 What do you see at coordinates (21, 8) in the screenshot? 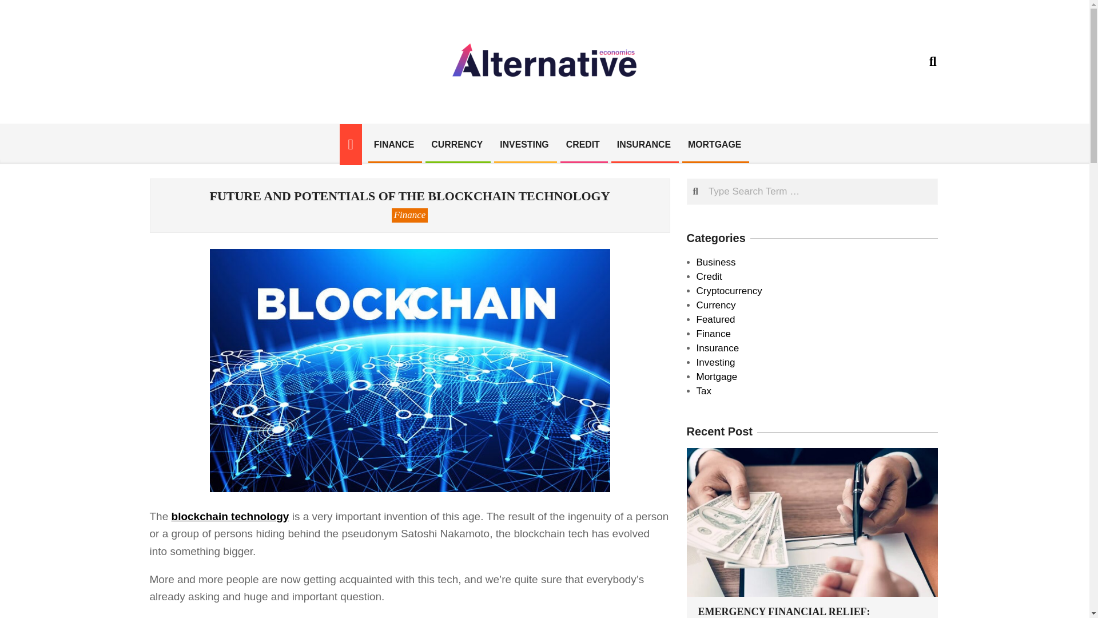
I see `Search` at bounding box center [21, 8].